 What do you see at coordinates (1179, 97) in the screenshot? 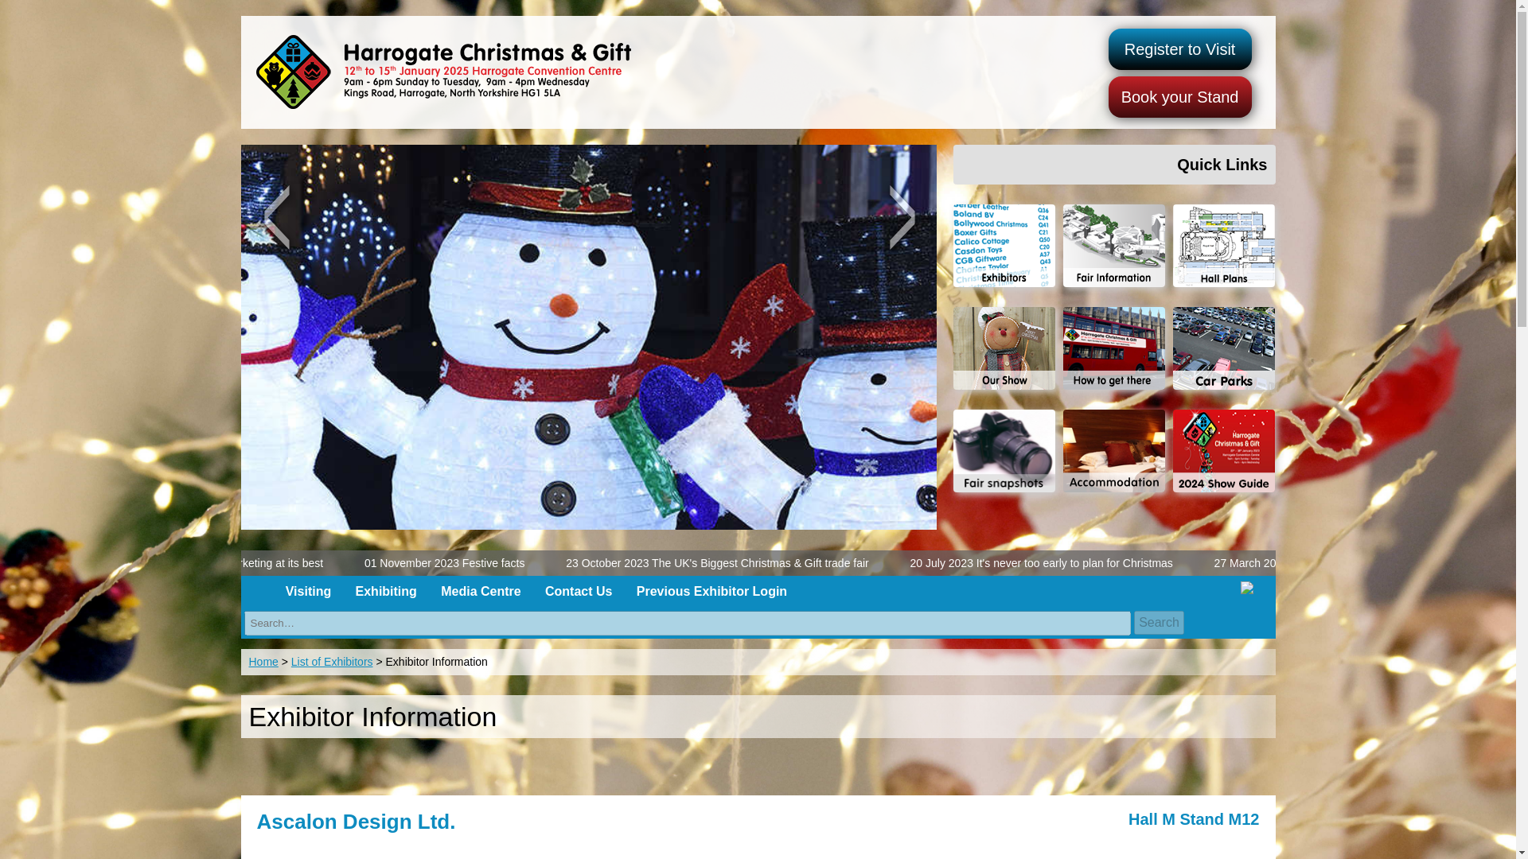
I see `Book your Stand` at bounding box center [1179, 97].